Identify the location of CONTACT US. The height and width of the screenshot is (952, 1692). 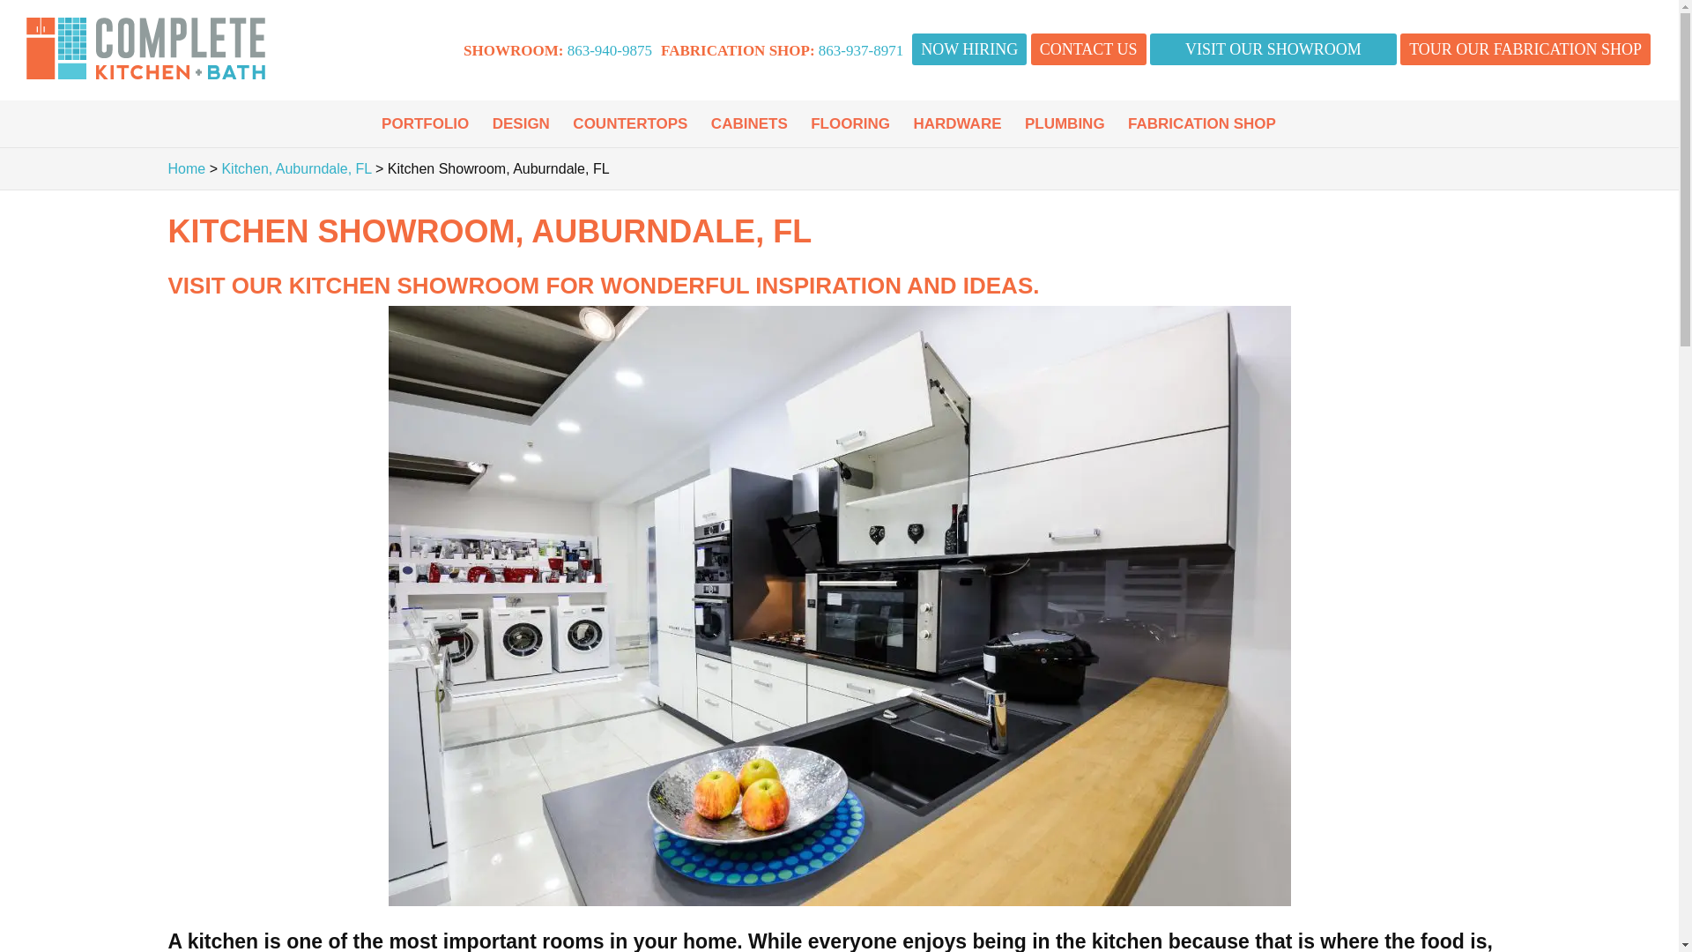
(1088, 49).